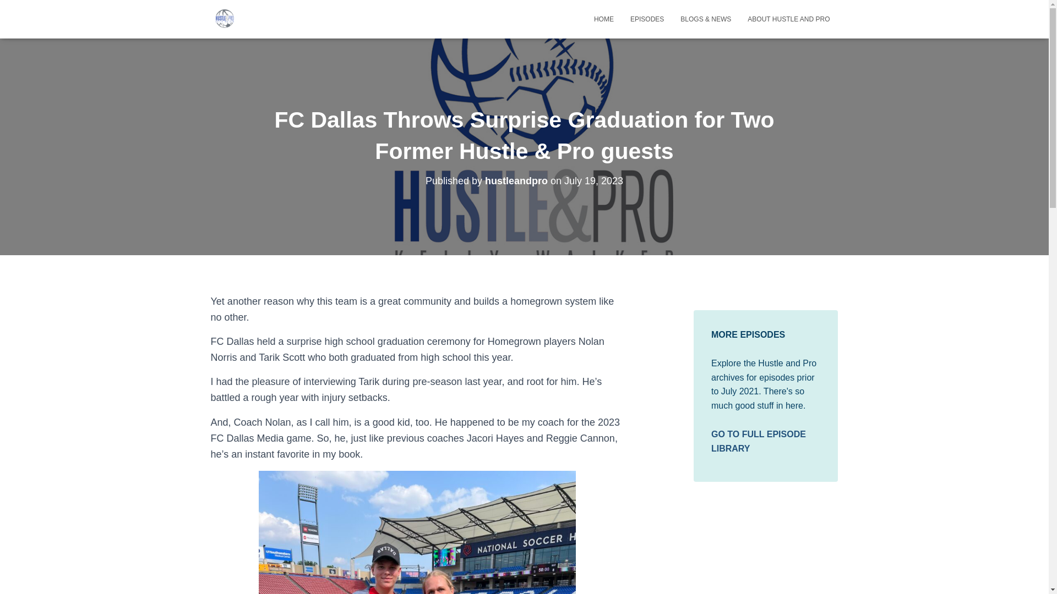  I want to click on hustleandpro, so click(516, 180).